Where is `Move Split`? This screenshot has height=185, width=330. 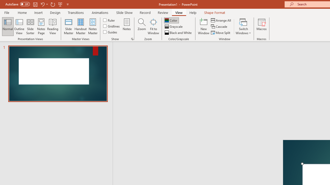 Move Split is located at coordinates (221, 32).